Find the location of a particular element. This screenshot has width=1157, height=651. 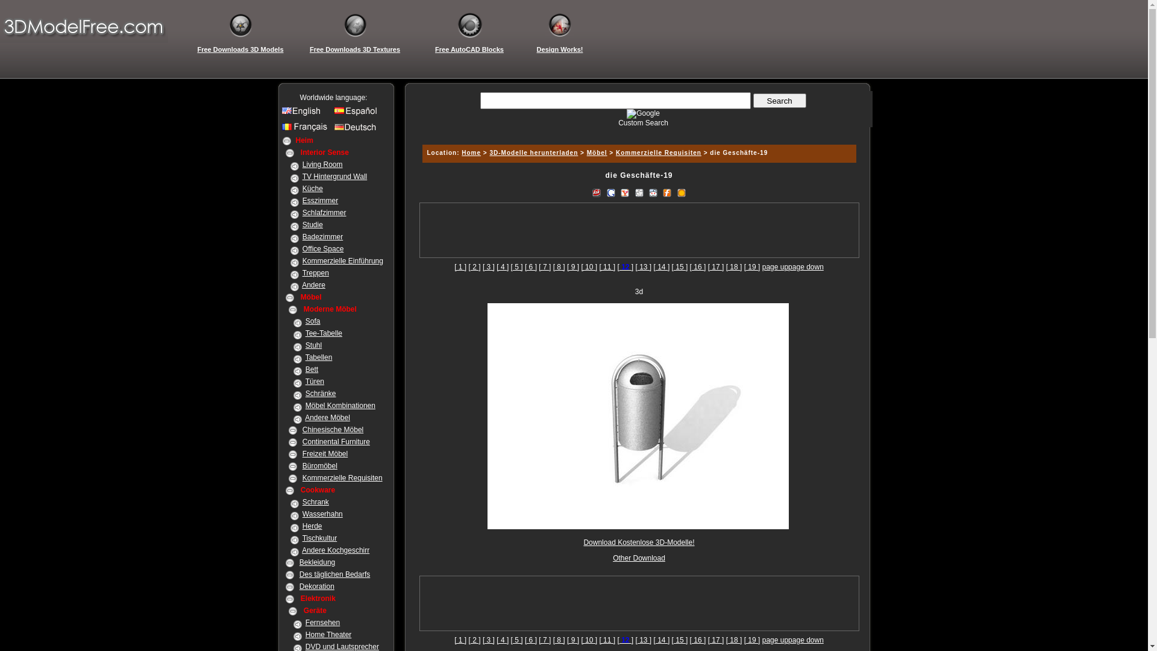

[ 16 ] is located at coordinates (698, 267).